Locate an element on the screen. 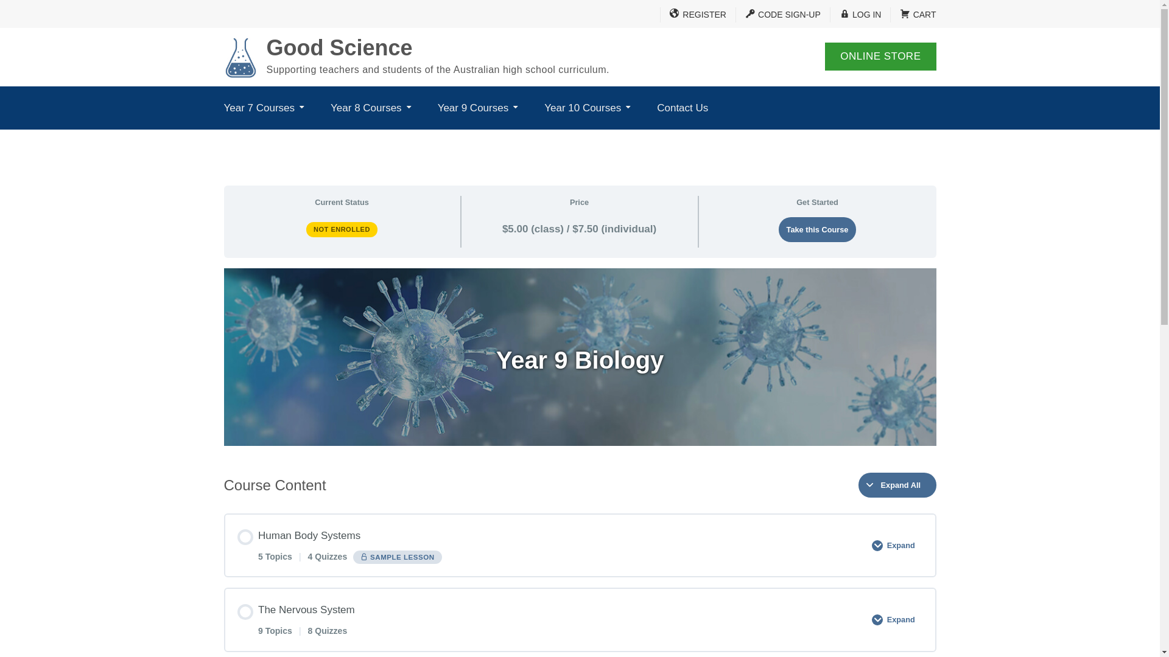 This screenshot has width=1169, height=657. CODE SIGN-UP is located at coordinates (778, 15).